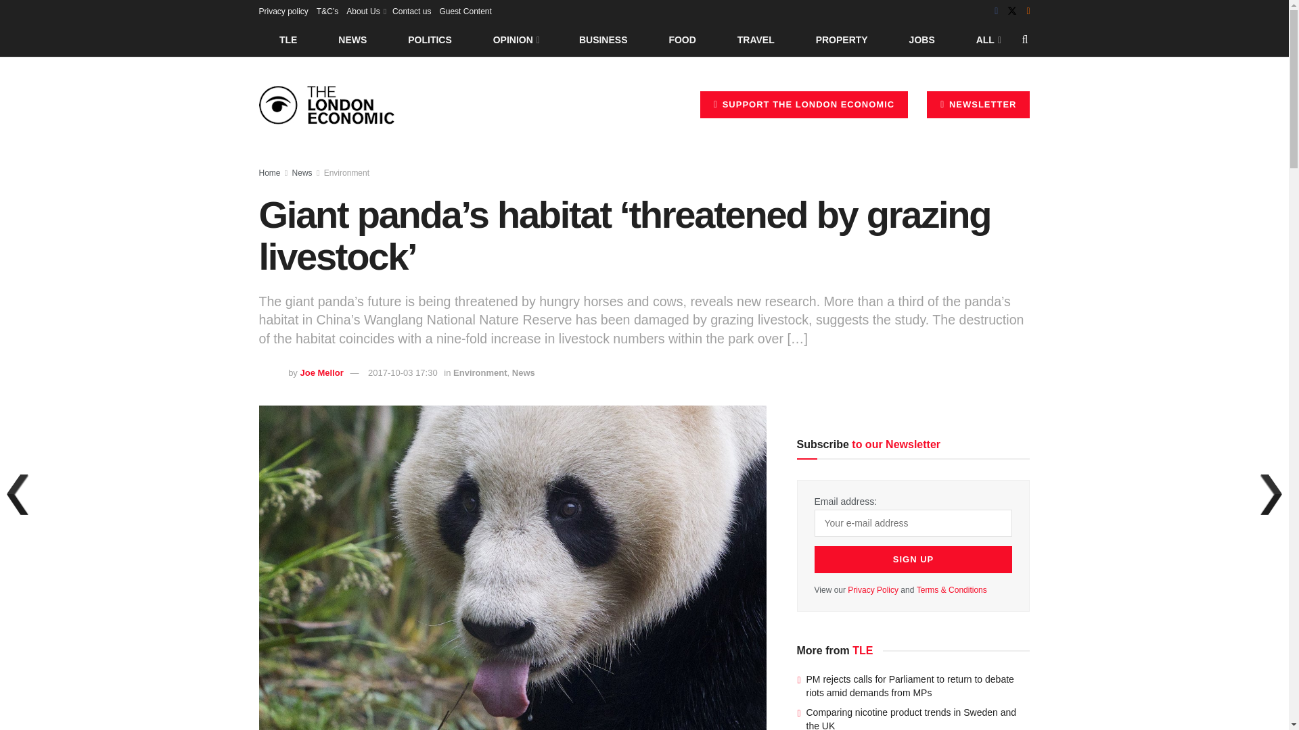 Image resolution: width=1299 pixels, height=730 pixels. I want to click on OPINION, so click(516, 39).